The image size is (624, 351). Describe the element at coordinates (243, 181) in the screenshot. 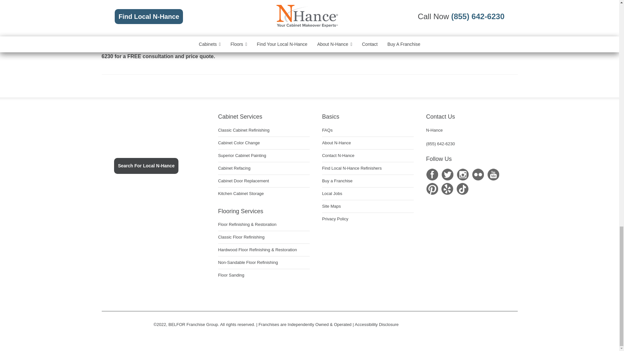

I see `Cabinet Door Replacement` at that location.